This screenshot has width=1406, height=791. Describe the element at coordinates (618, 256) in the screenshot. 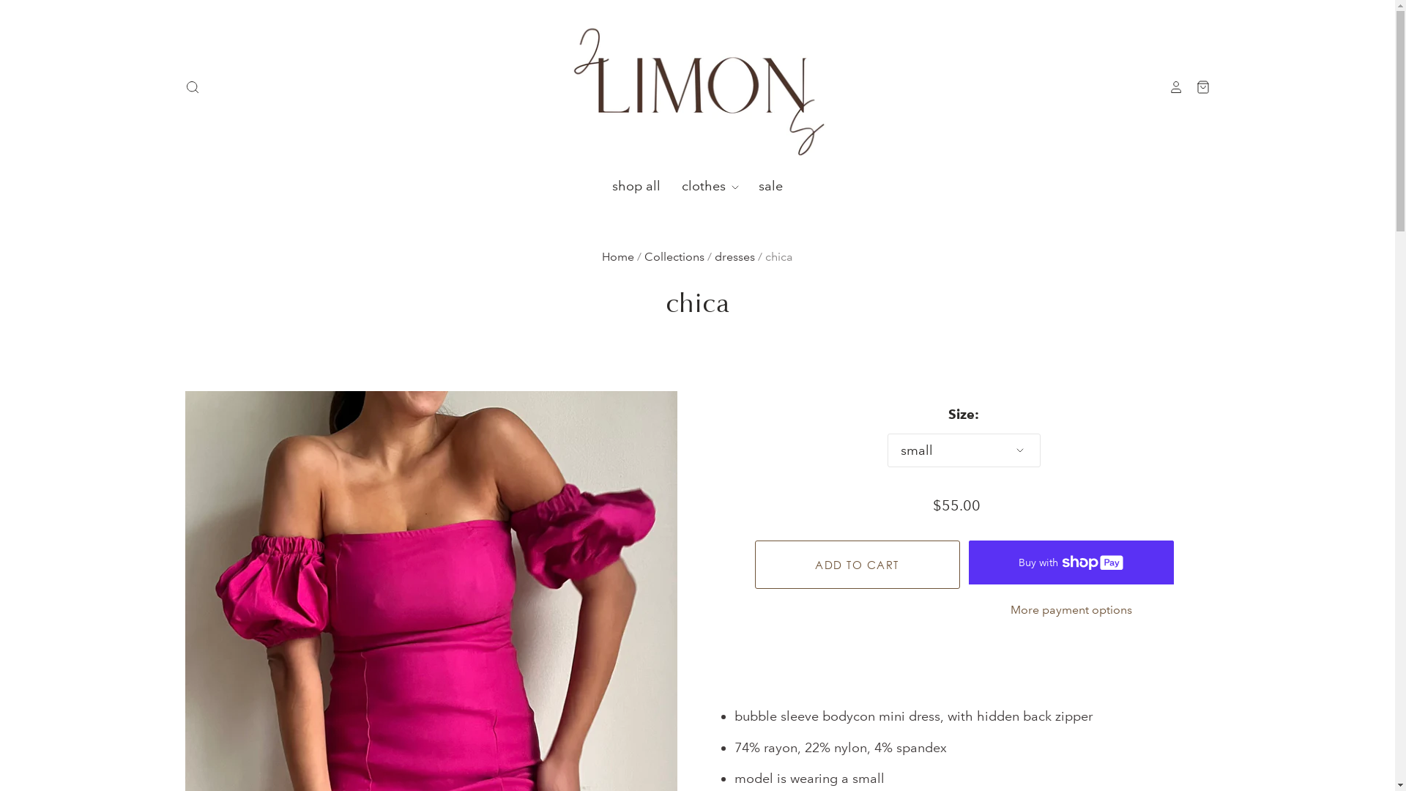

I see `Home` at that location.